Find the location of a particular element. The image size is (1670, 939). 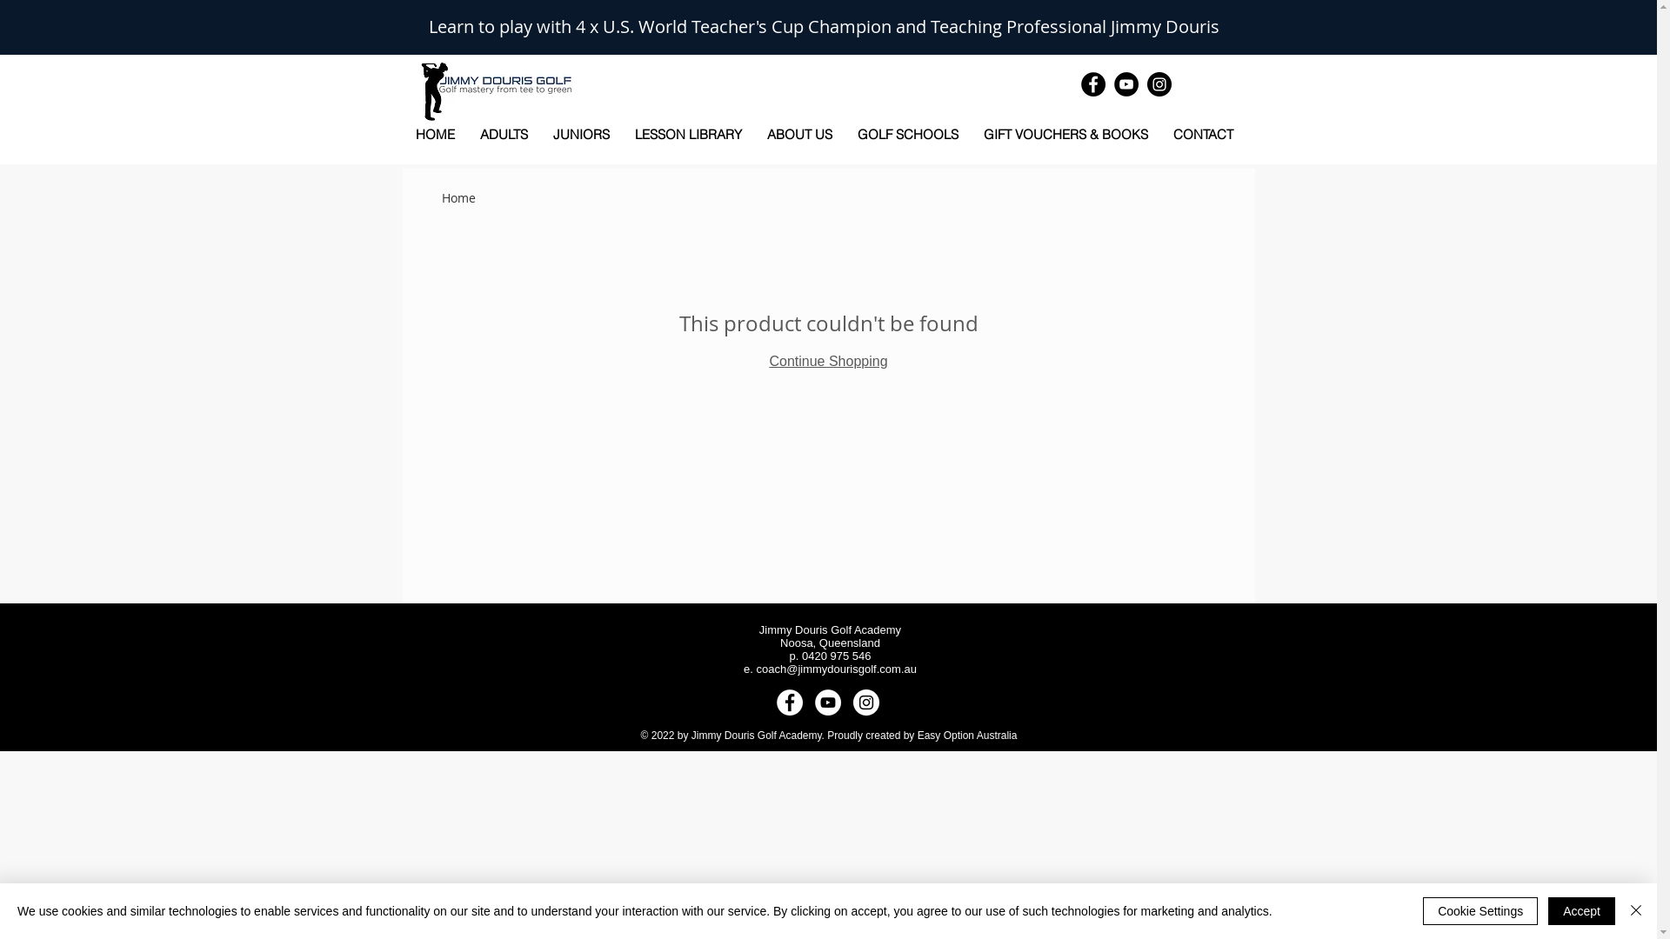

GIFT VOUCHERS & BOOKS is located at coordinates (1065, 134).